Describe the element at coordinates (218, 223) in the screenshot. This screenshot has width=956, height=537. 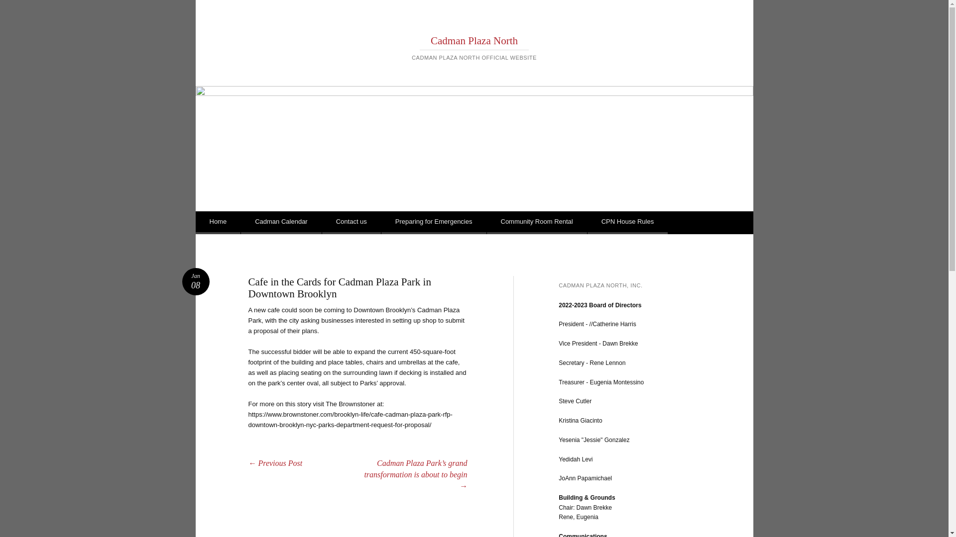
I see `Home` at that location.